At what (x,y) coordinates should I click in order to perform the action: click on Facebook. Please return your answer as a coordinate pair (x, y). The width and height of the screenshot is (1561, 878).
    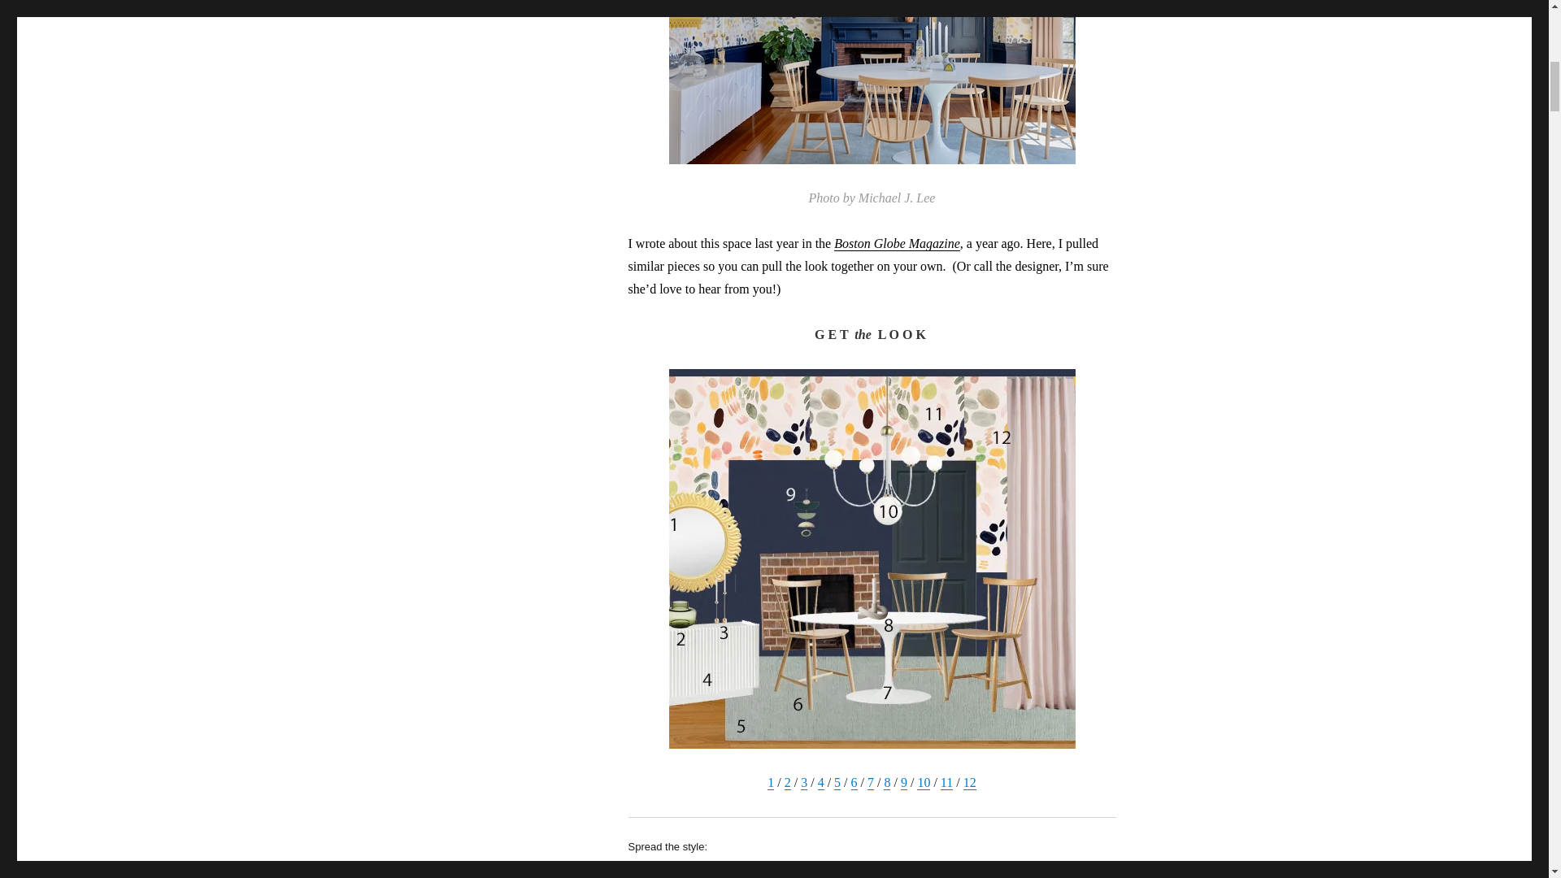
    Looking at the image, I should click on (741, 870).